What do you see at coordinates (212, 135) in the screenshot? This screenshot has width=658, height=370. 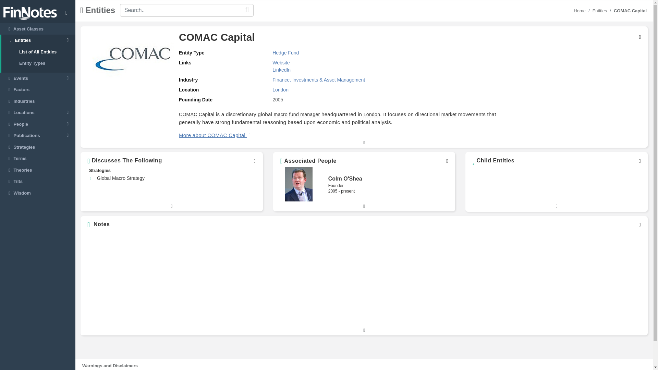 I see `More about COMAC Capital` at bounding box center [212, 135].